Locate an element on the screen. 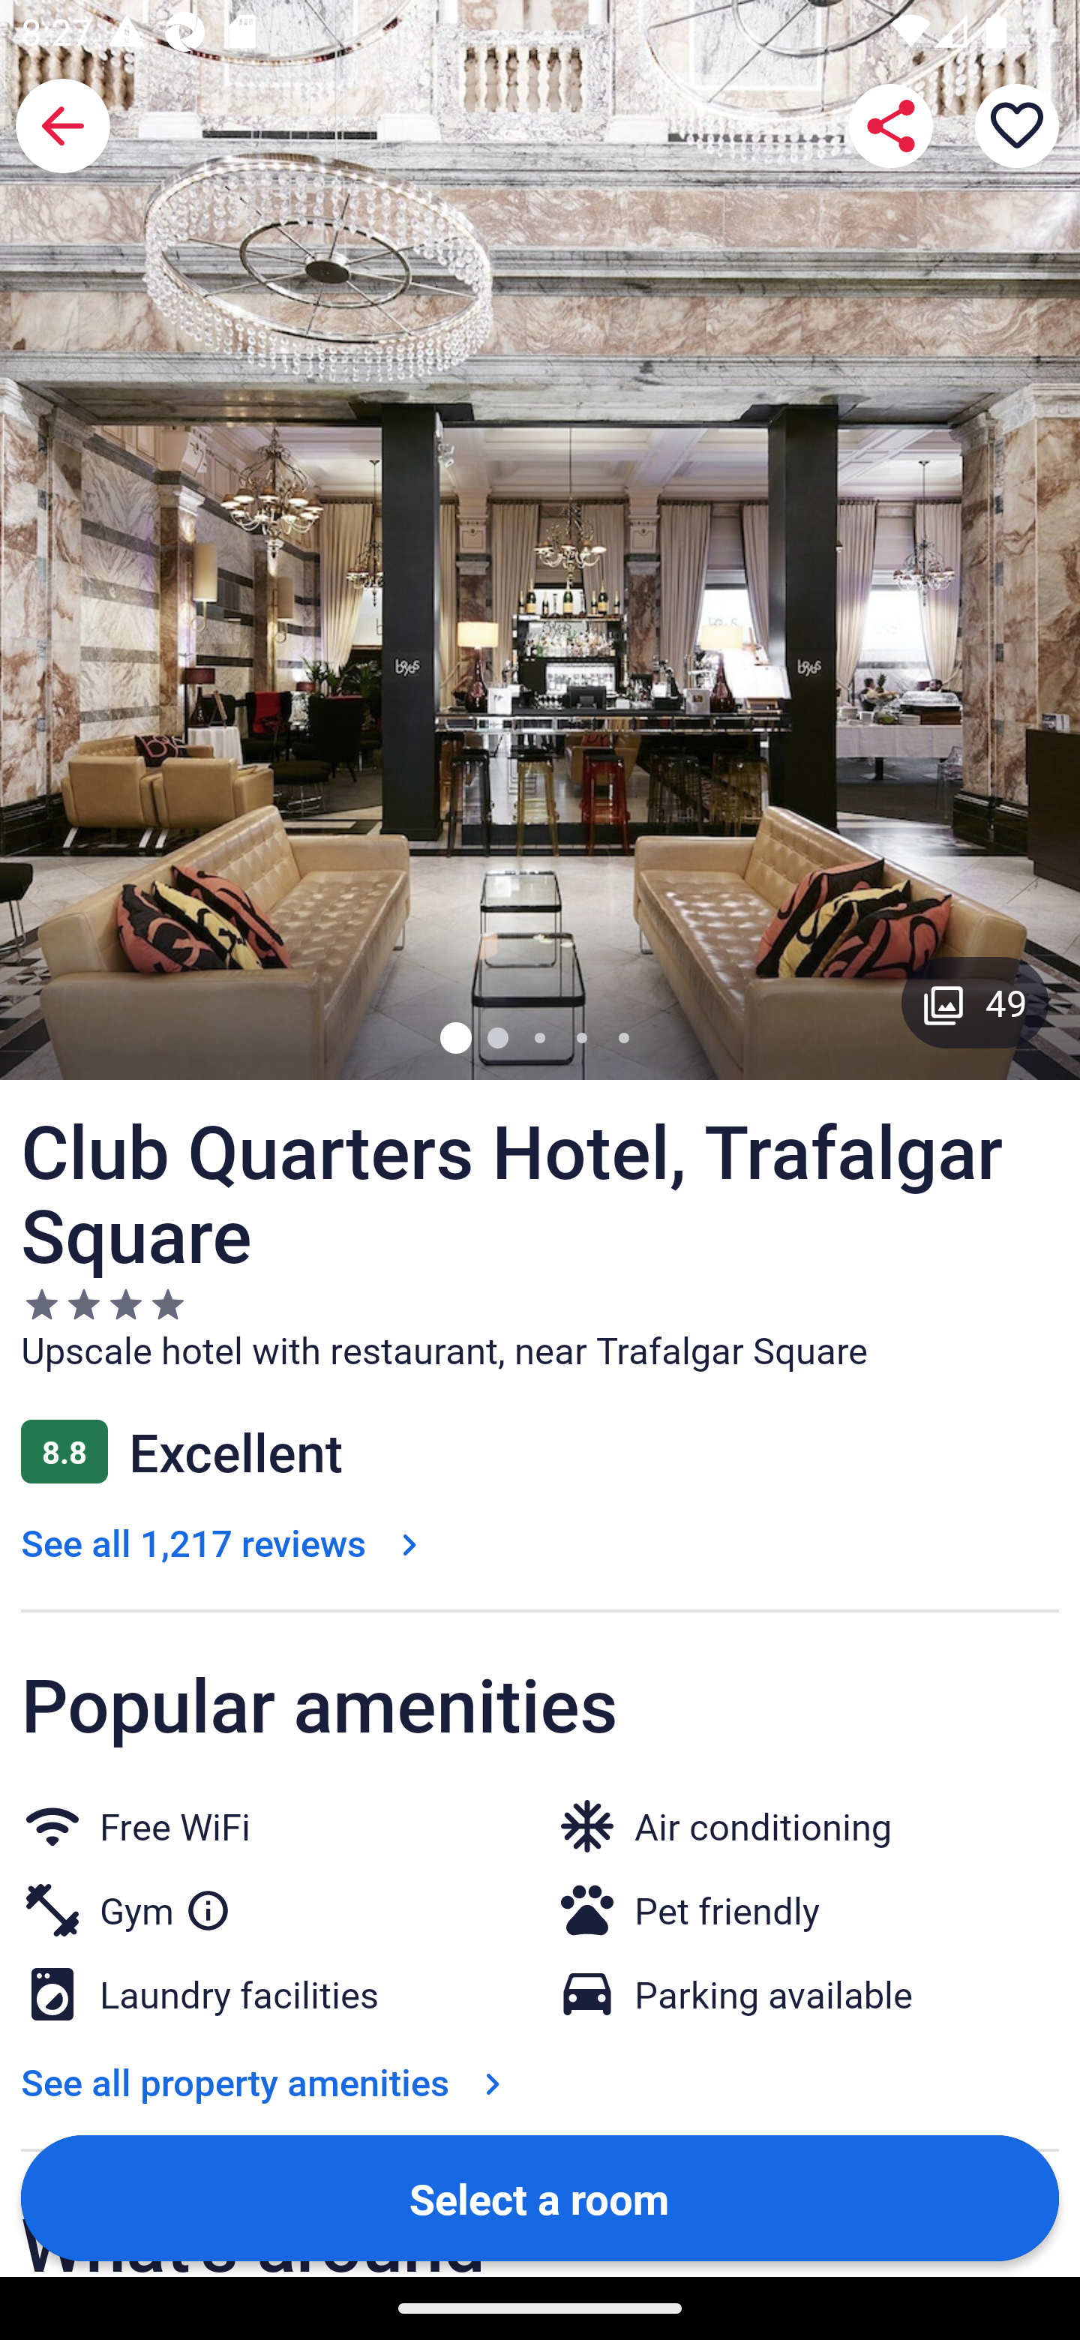 This screenshot has width=1080, height=2340. Back is located at coordinates (63, 126).